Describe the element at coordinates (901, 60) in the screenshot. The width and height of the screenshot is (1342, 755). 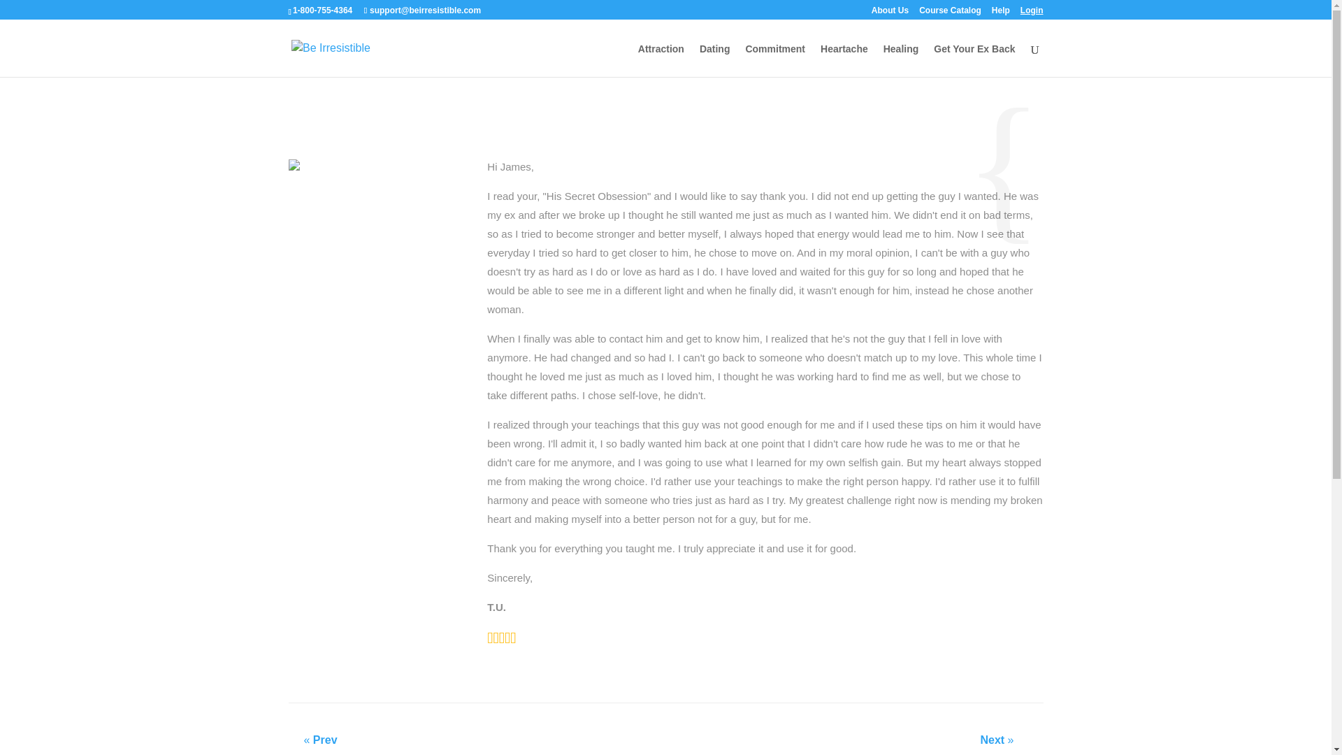
I see `Healing` at that location.